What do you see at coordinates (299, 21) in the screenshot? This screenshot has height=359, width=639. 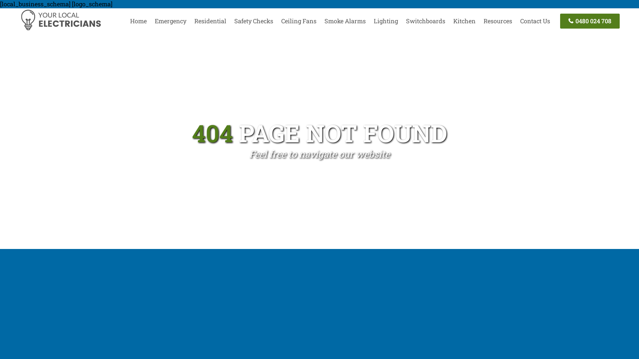 I see `Ceiling Fans` at bounding box center [299, 21].